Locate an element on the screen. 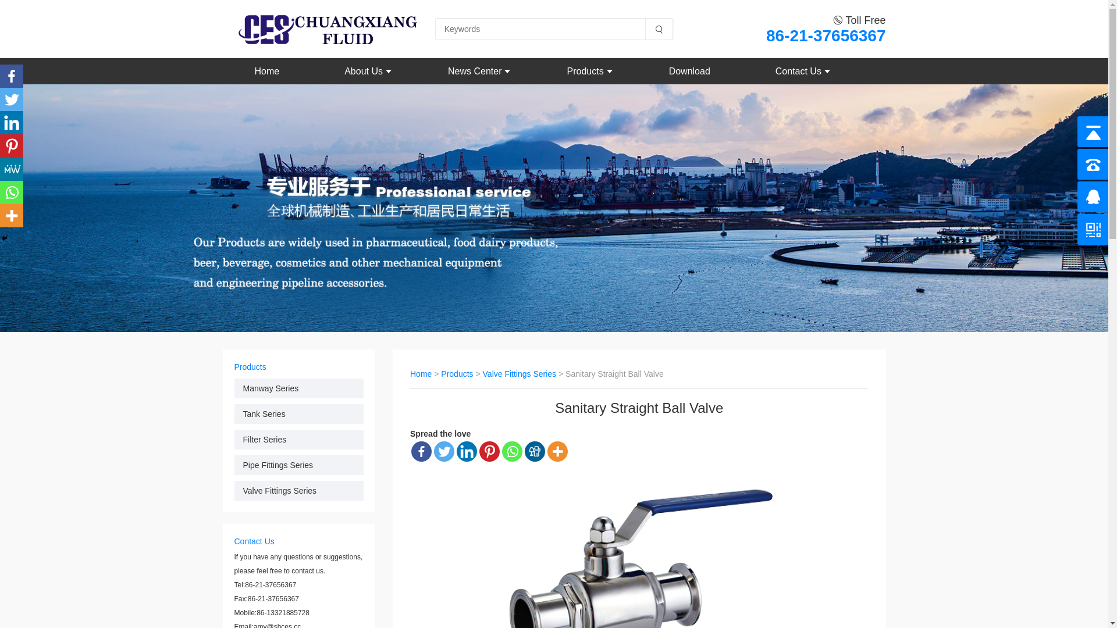  Products is located at coordinates (457, 373).